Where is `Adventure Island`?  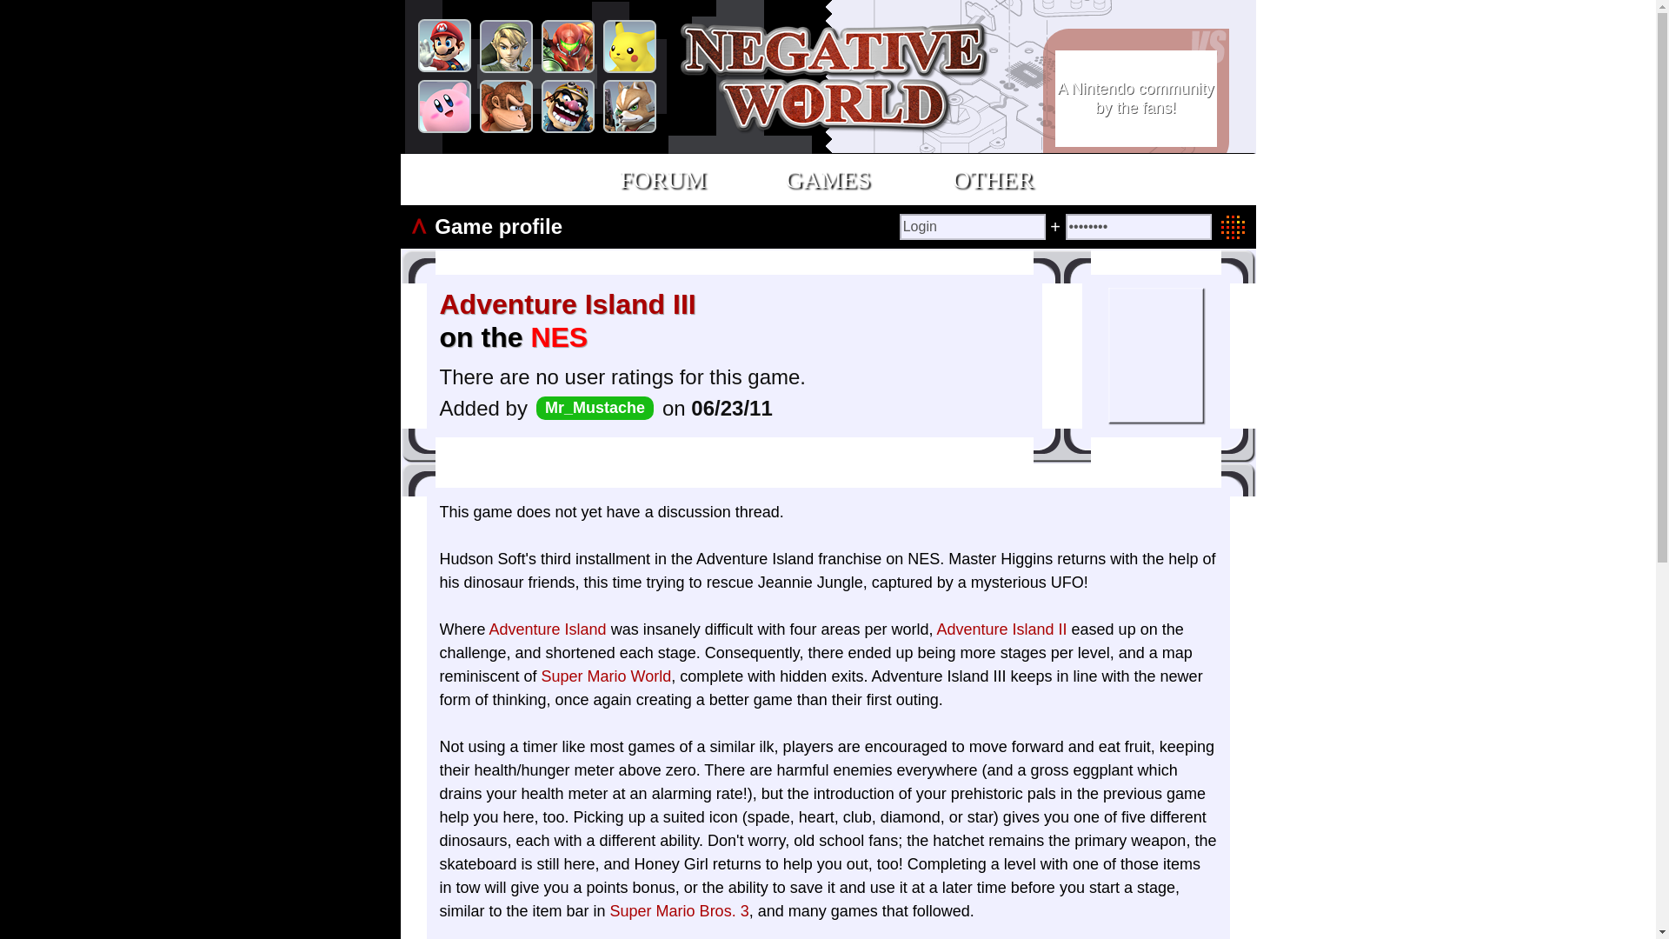 Adventure Island is located at coordinates (548, 629).